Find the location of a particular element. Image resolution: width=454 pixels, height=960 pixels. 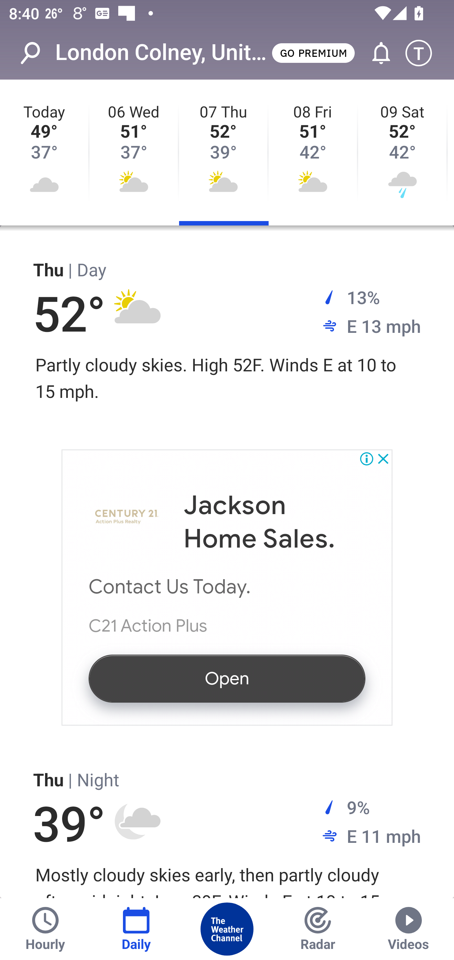

Hourly Tab Hourly is located at coordinates (45, 929).